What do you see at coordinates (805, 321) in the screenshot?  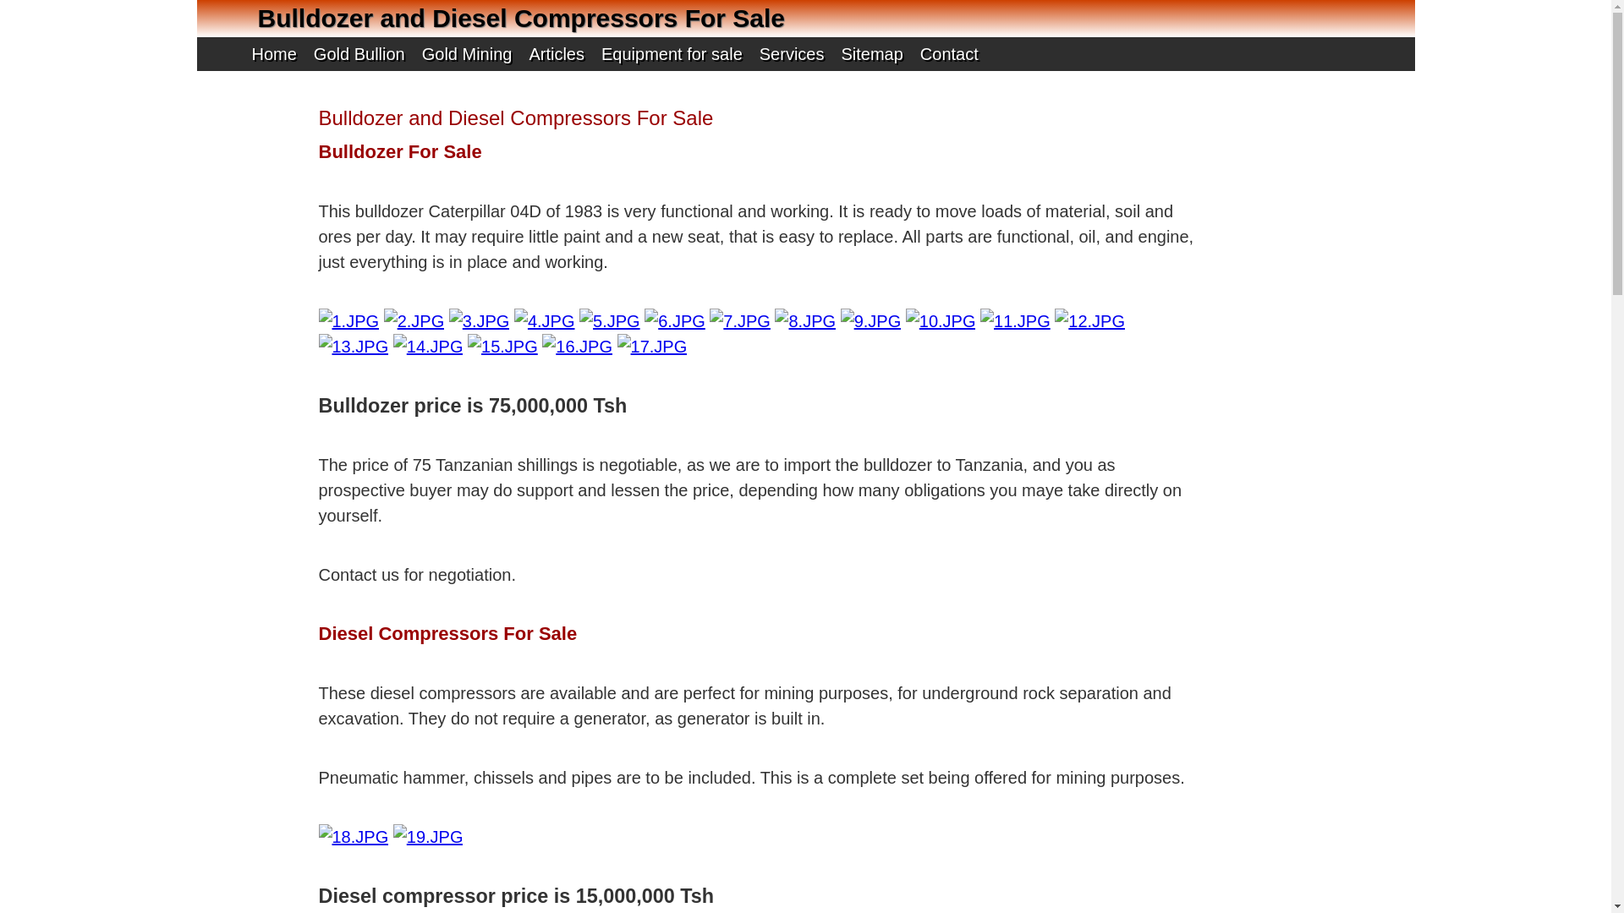 I see `8.JPG` at bounding box center [805, 321].